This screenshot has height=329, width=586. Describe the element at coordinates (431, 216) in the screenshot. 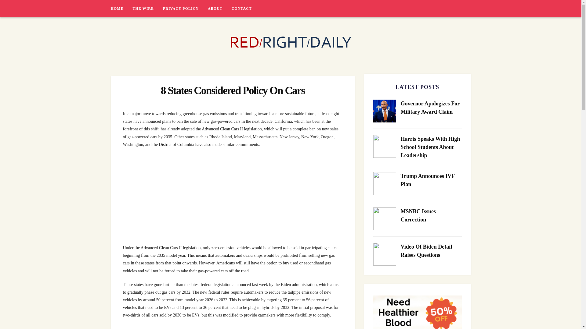

I see `MSNBC Issues Correction` at that location.